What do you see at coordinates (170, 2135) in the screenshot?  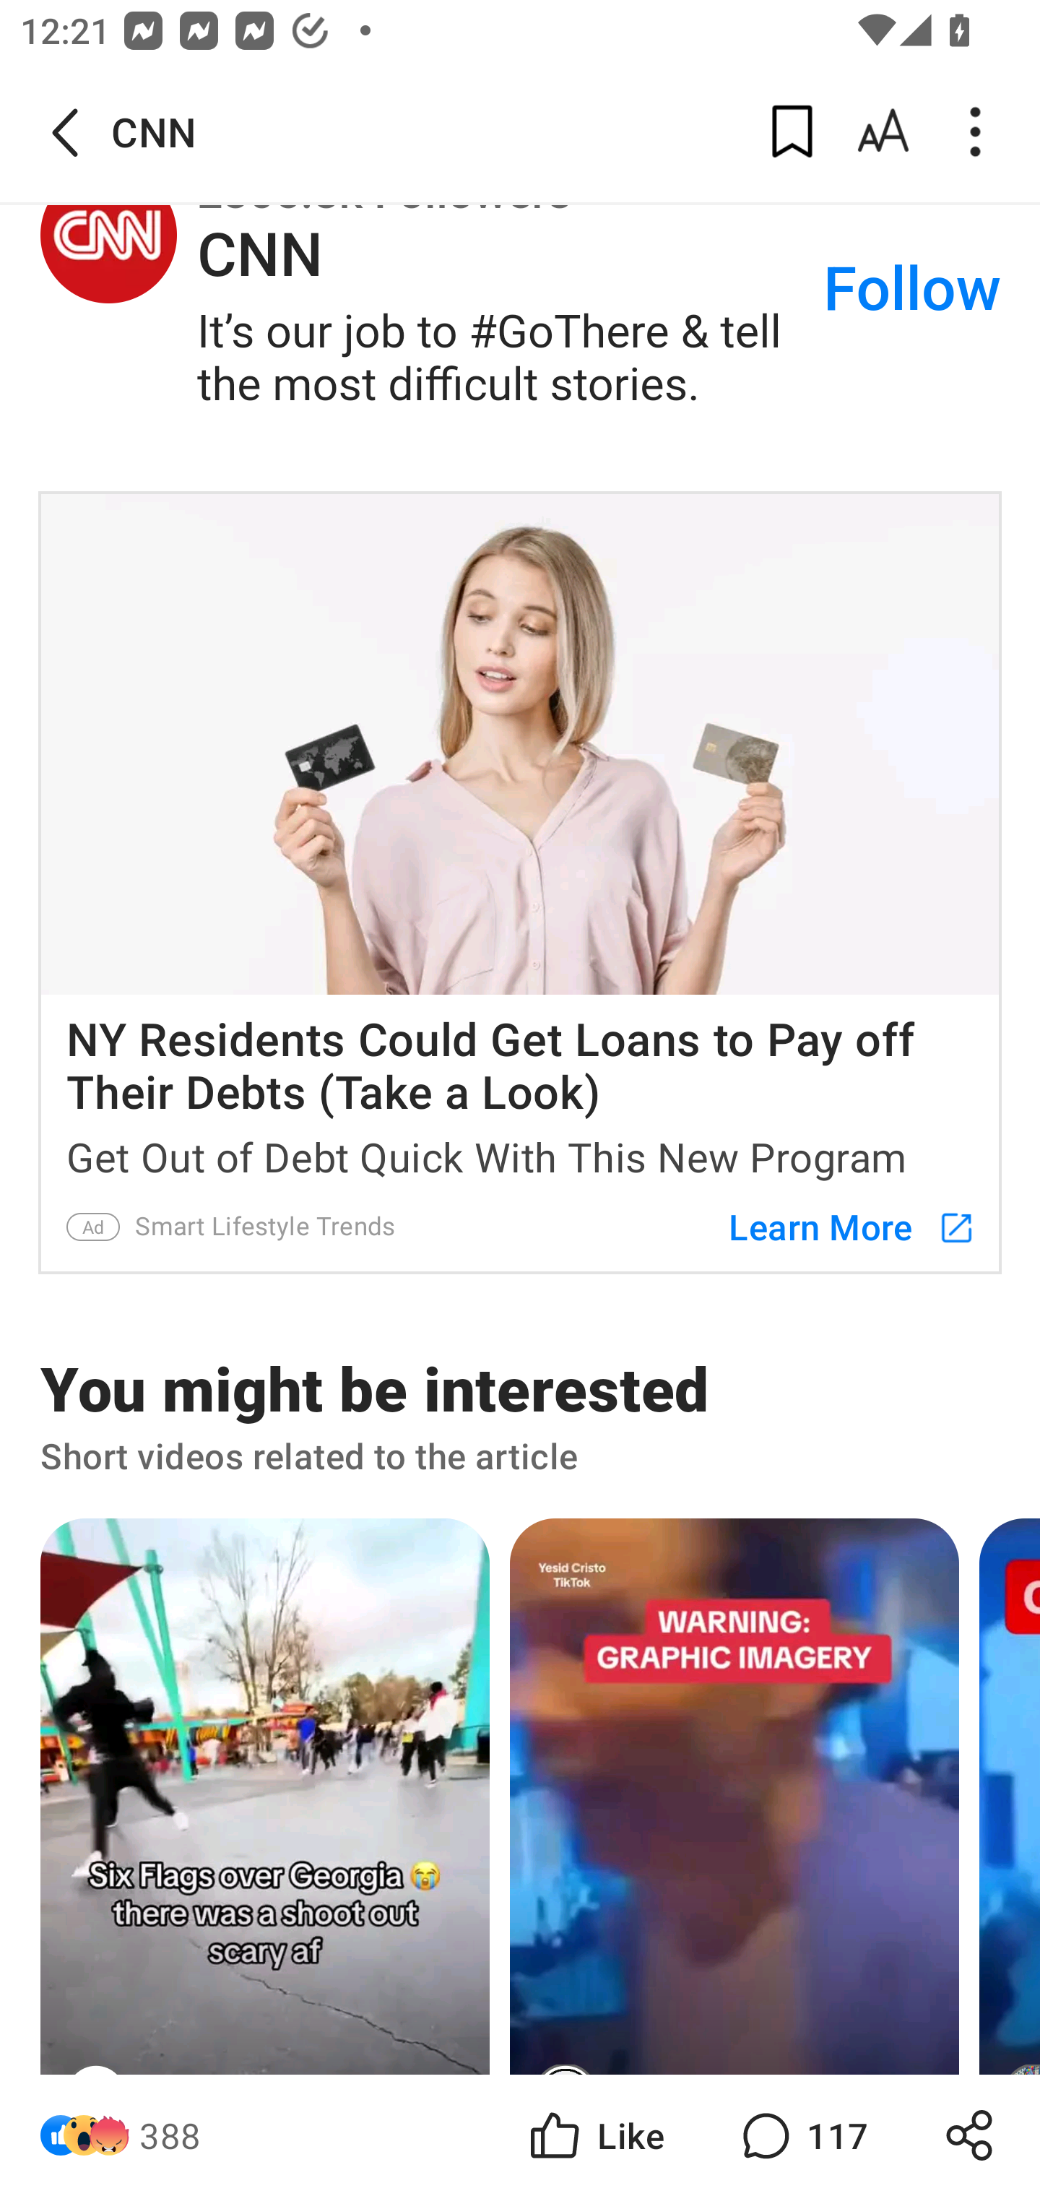 I see `388` at bounding box center [170, 2135].